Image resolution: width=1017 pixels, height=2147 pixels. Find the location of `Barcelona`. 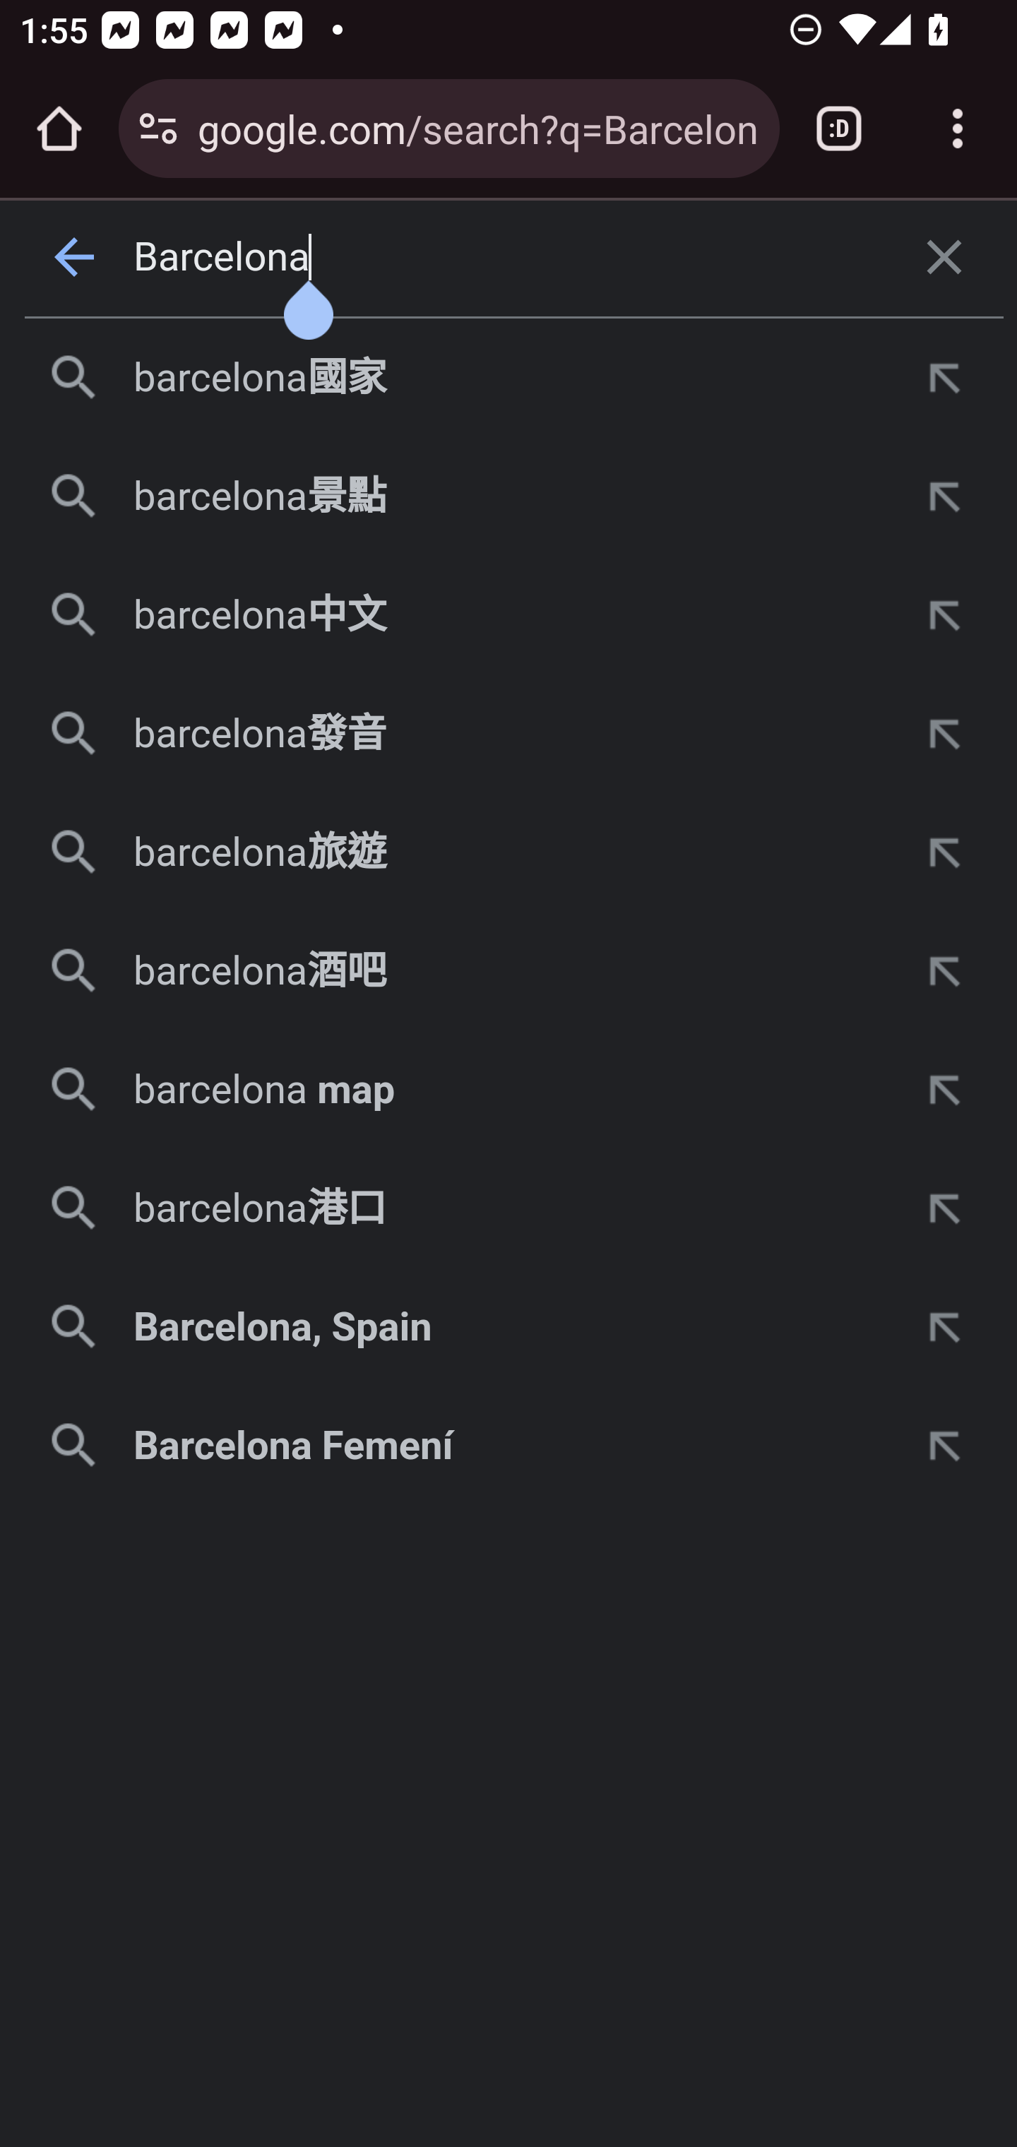

Barcelona is located at coordinates (510, 257).